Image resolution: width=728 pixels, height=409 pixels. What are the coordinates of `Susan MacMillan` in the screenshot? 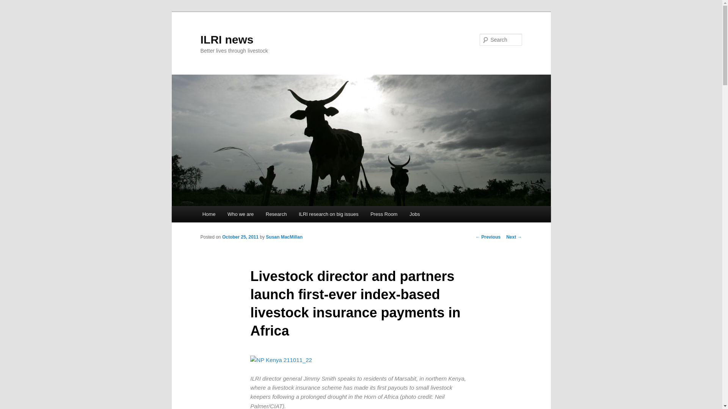 It's located at (284, 237).